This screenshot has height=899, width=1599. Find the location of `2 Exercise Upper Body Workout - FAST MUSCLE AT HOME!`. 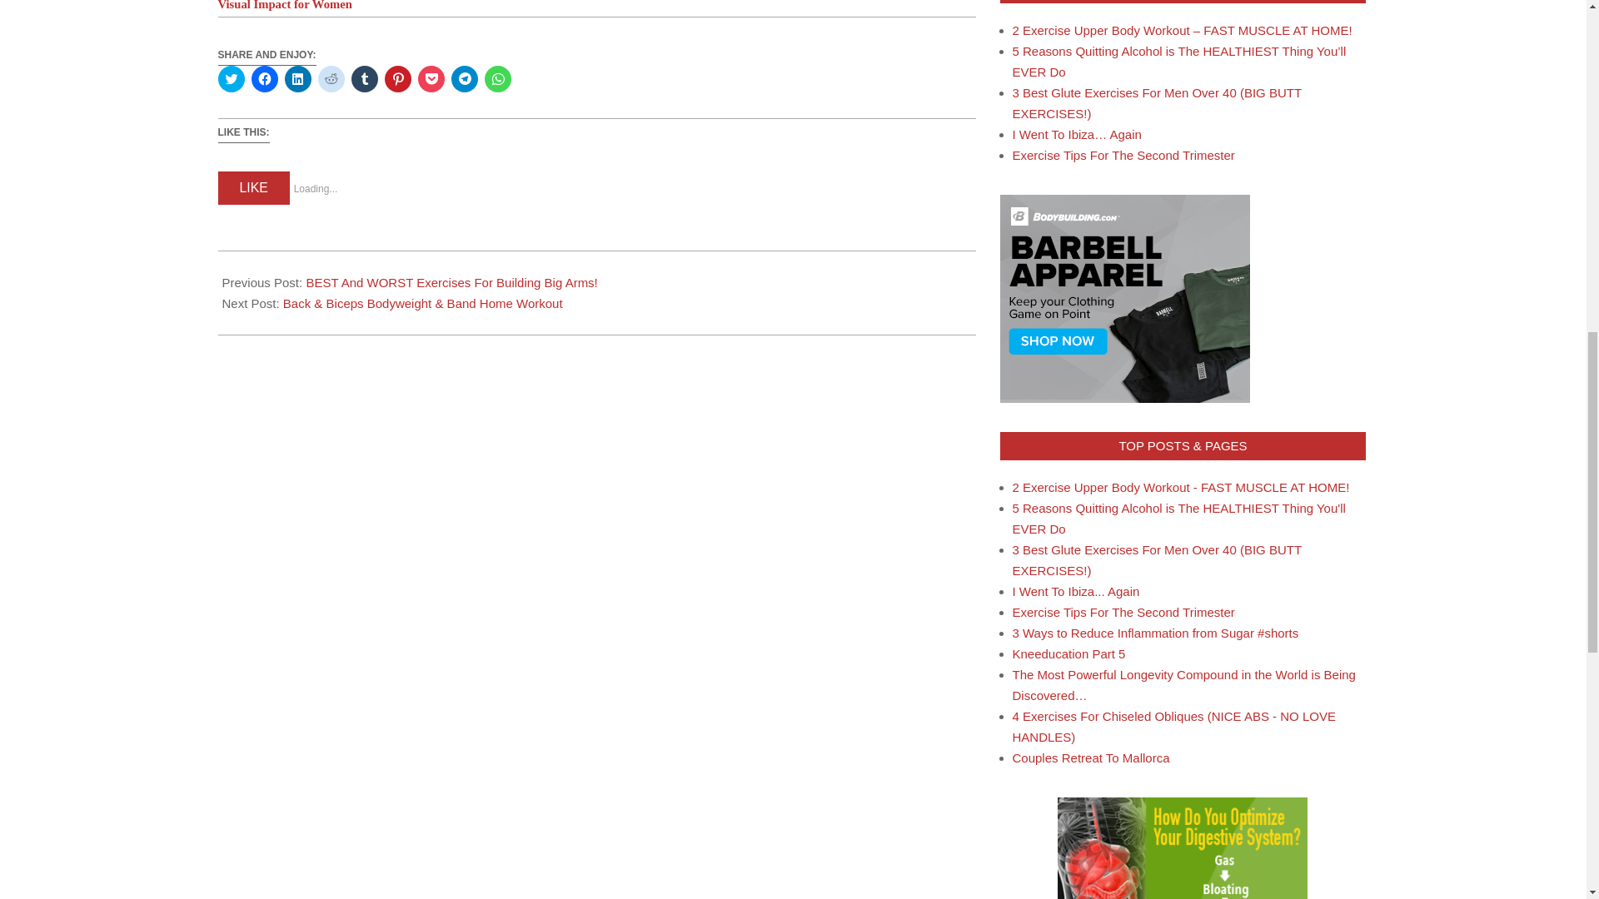

2 Exercise Upper Body Workout - FAST MUSCLE AT HOME! is located at coordinates (1181, 487).